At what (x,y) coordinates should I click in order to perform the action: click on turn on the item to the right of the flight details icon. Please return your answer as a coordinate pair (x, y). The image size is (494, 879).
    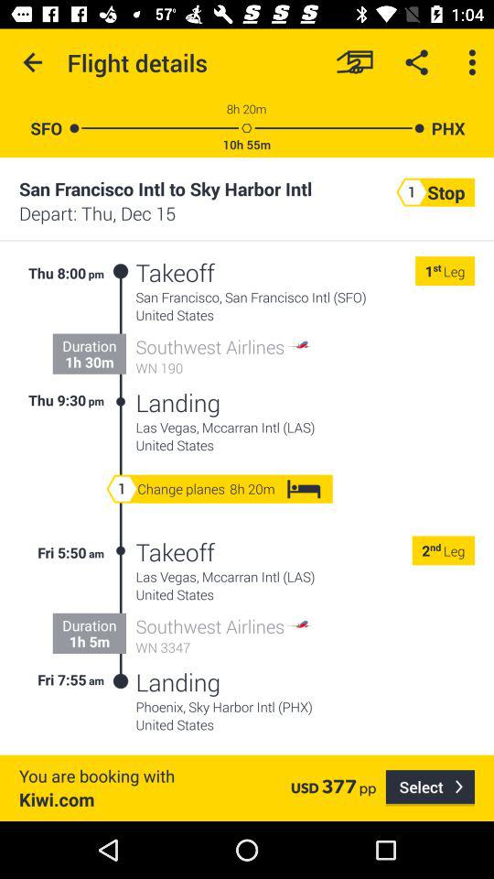
    Looking at the image, I should click on (355, 62).